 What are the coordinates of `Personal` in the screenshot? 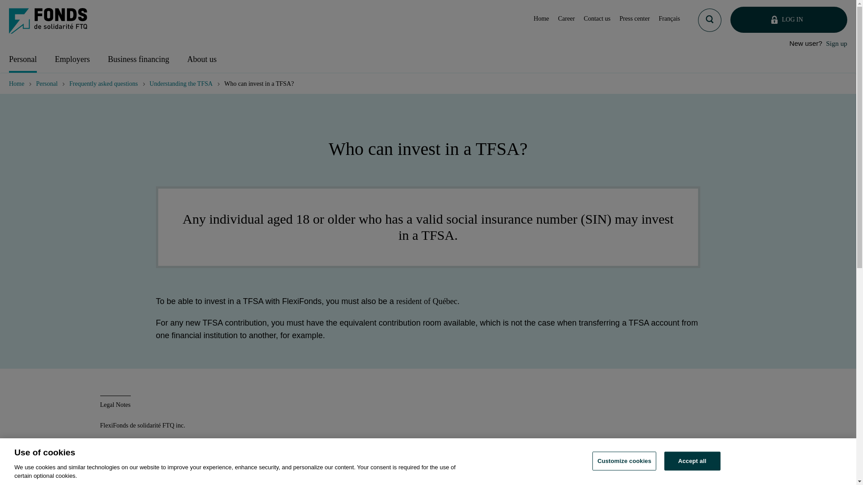 It's located at (22, 60).